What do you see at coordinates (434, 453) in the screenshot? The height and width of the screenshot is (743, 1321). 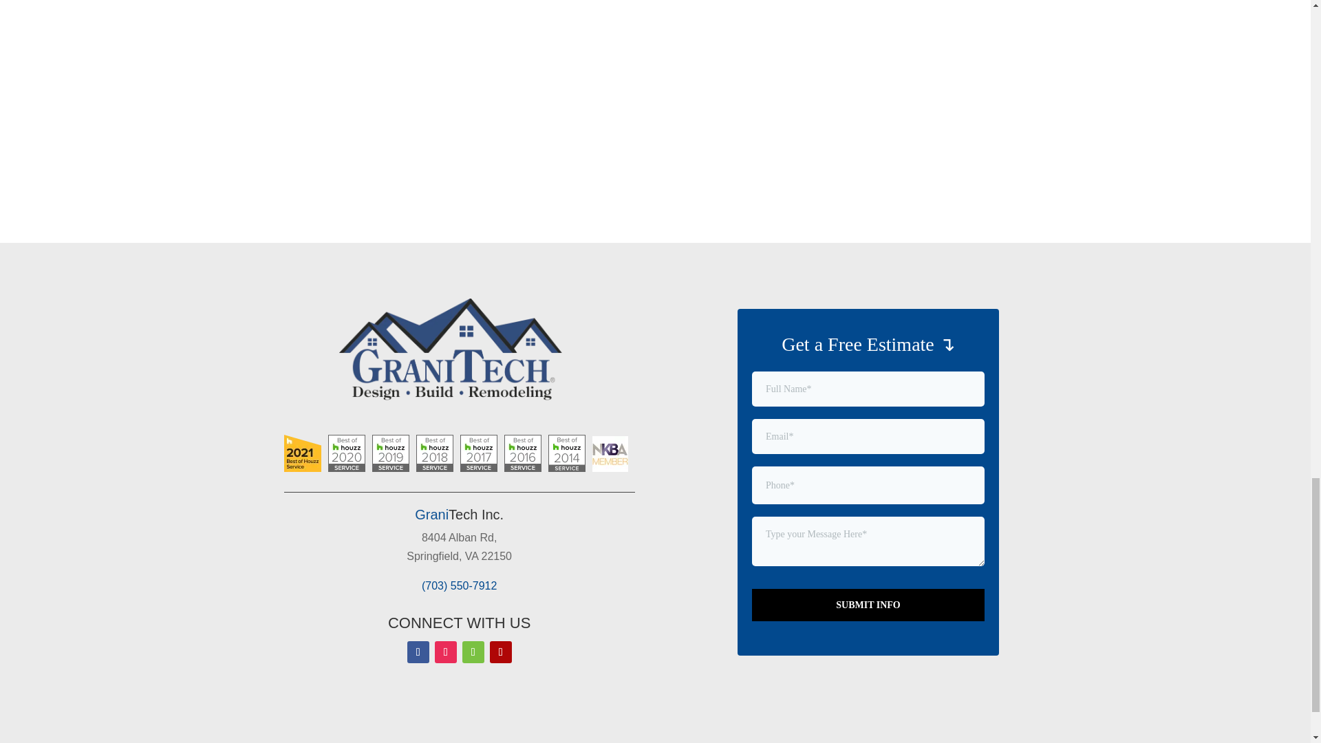 I see `2018` at bounding box center [434, 453].